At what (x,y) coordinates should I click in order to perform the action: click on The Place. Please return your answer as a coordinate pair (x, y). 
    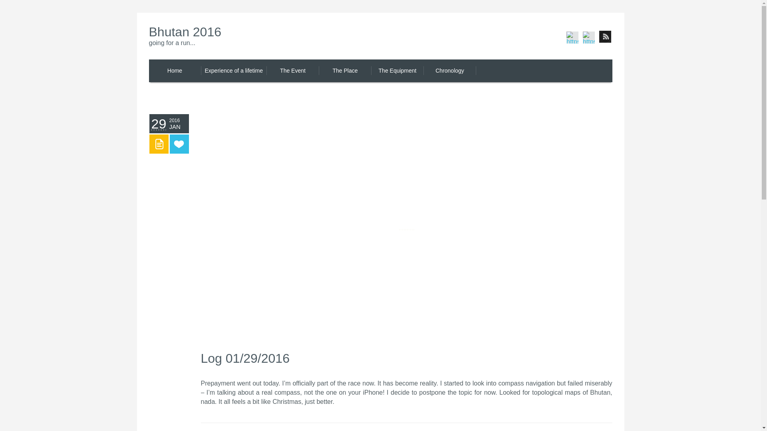
    Looking at the image, I should click on (345, 71).